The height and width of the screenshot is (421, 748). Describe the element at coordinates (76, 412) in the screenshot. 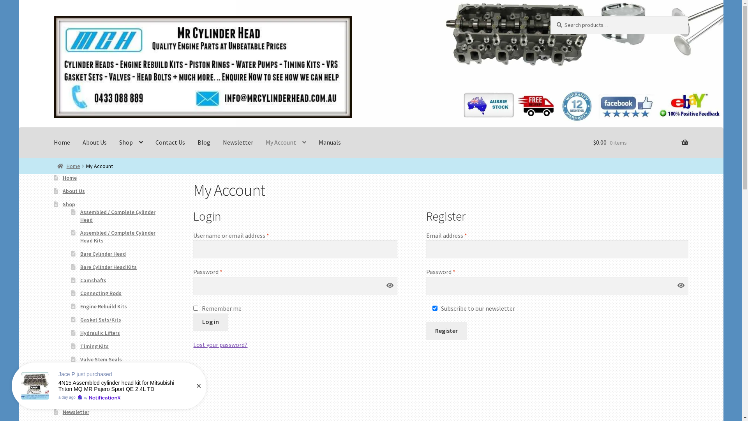

I see `Newsletter` at that location.